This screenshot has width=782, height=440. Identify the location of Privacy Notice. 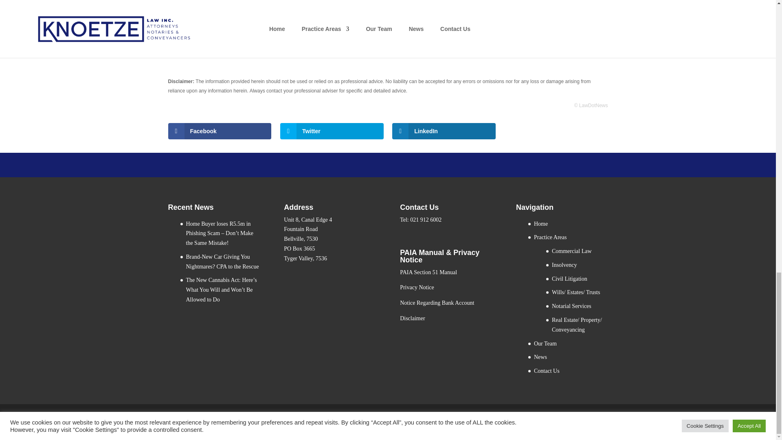
(417, 287).